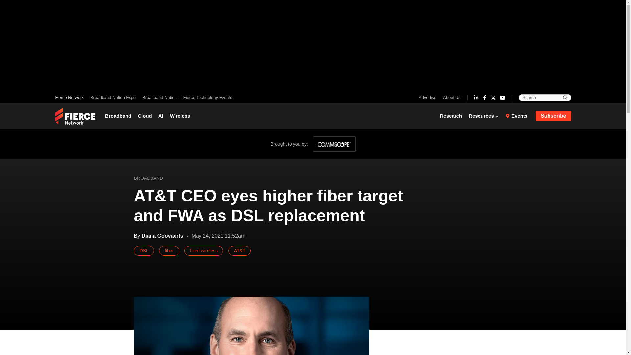 Image resolution: width=631 pixels, height=355 pixels. Describe the element at coordinates (159, 97) in the screenshot. I see `Broadband Nation` at that location.